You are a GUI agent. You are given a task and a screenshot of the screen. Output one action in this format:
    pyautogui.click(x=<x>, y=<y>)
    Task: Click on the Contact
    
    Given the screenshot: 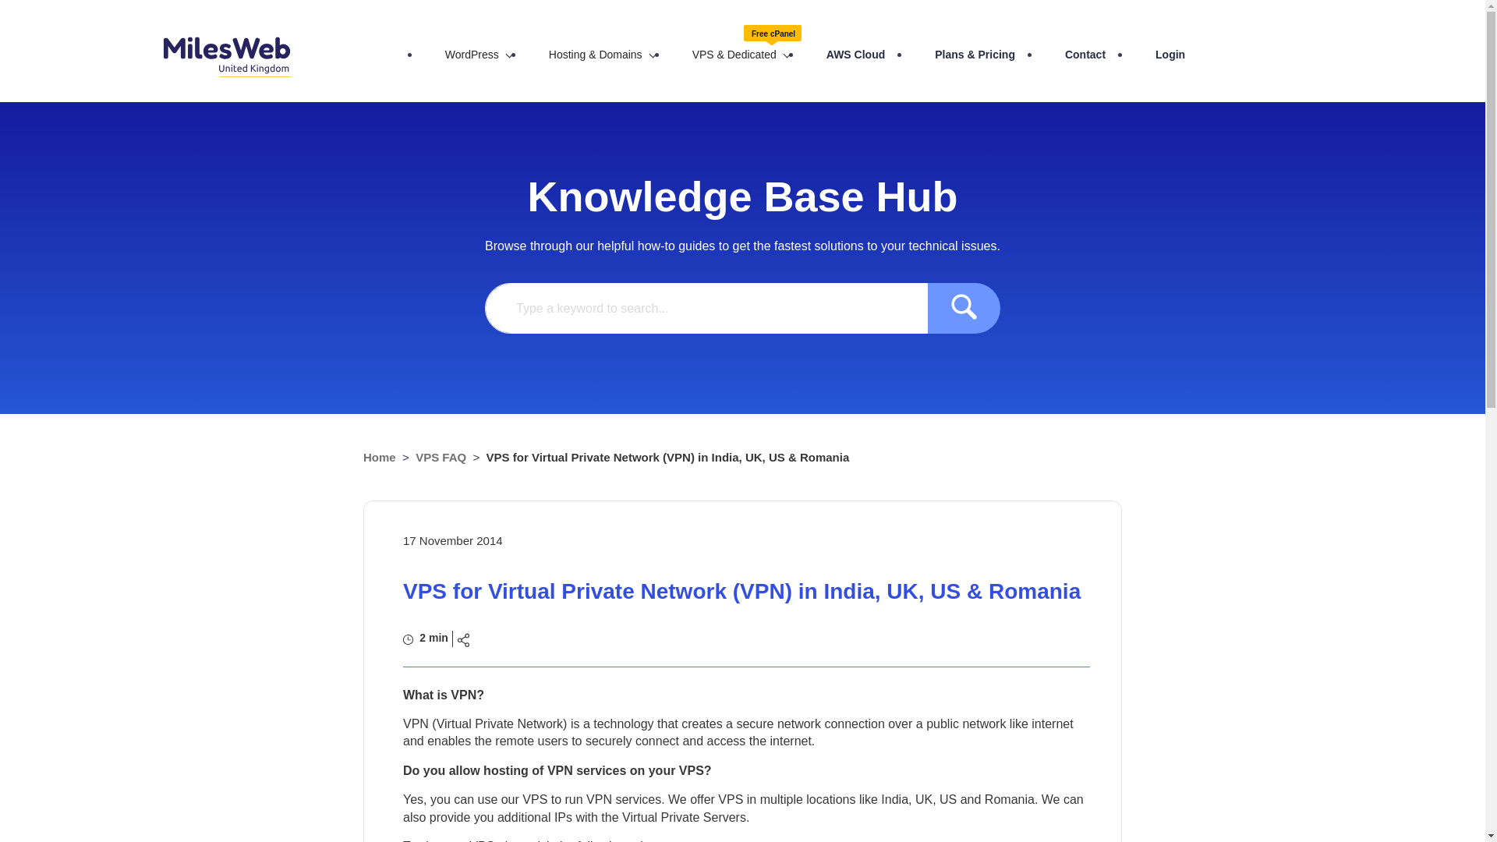 What is the action you would take?
    pyautogui.click(x=1085, y=55)
    